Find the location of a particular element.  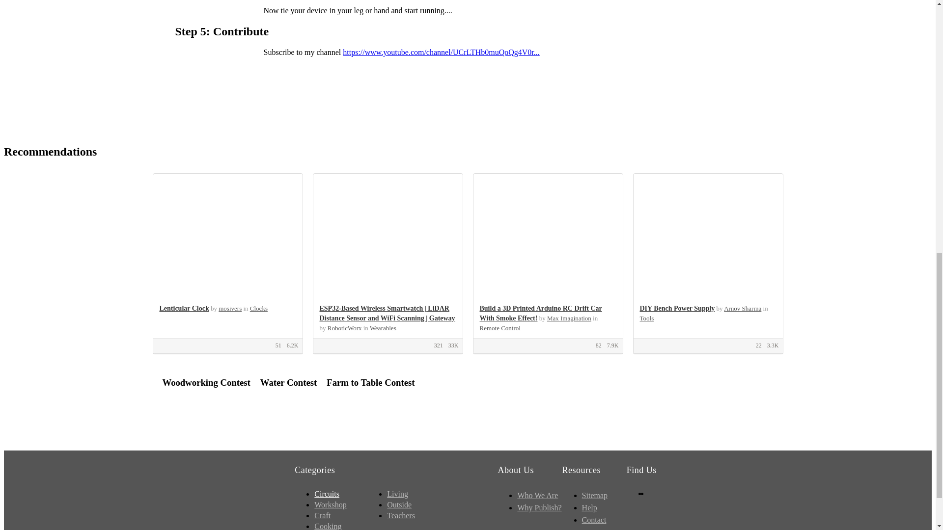

Arnov Sharma is located at coordinates (743, 308).